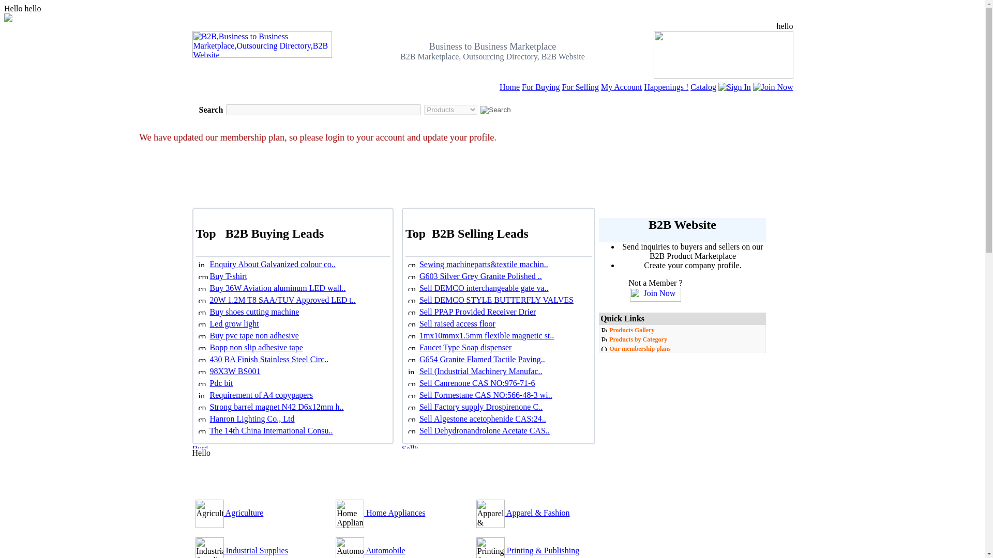  I want to click on Sell Formestane CAS NO:566-48-3 wi.., so click(485, 395).